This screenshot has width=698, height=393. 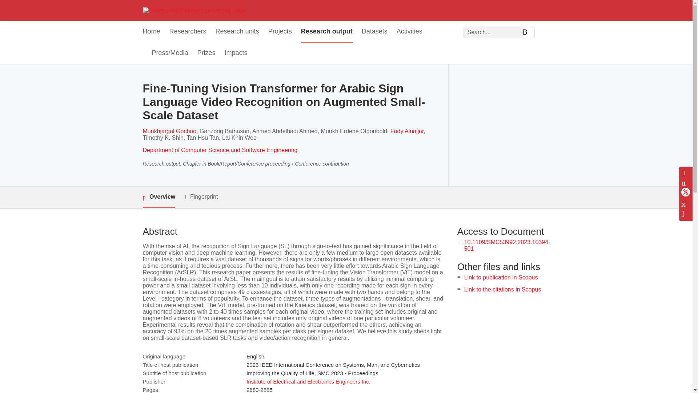 What do you see at coordinates (280, 32) in the screenshot?
I see `Projects` at bounding box center [280, 32].